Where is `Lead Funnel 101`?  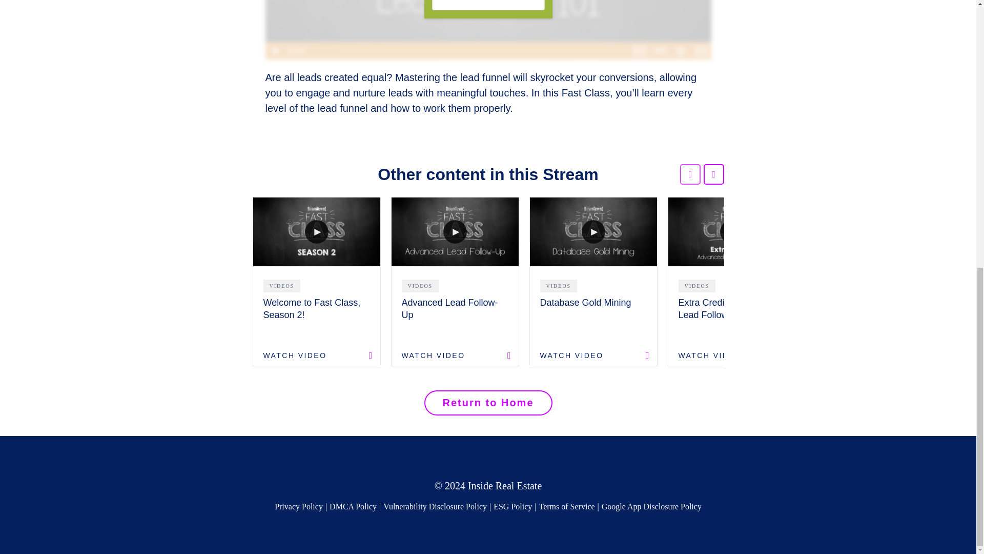 Lead Funnel 101 is located at coordinates (488, 29).